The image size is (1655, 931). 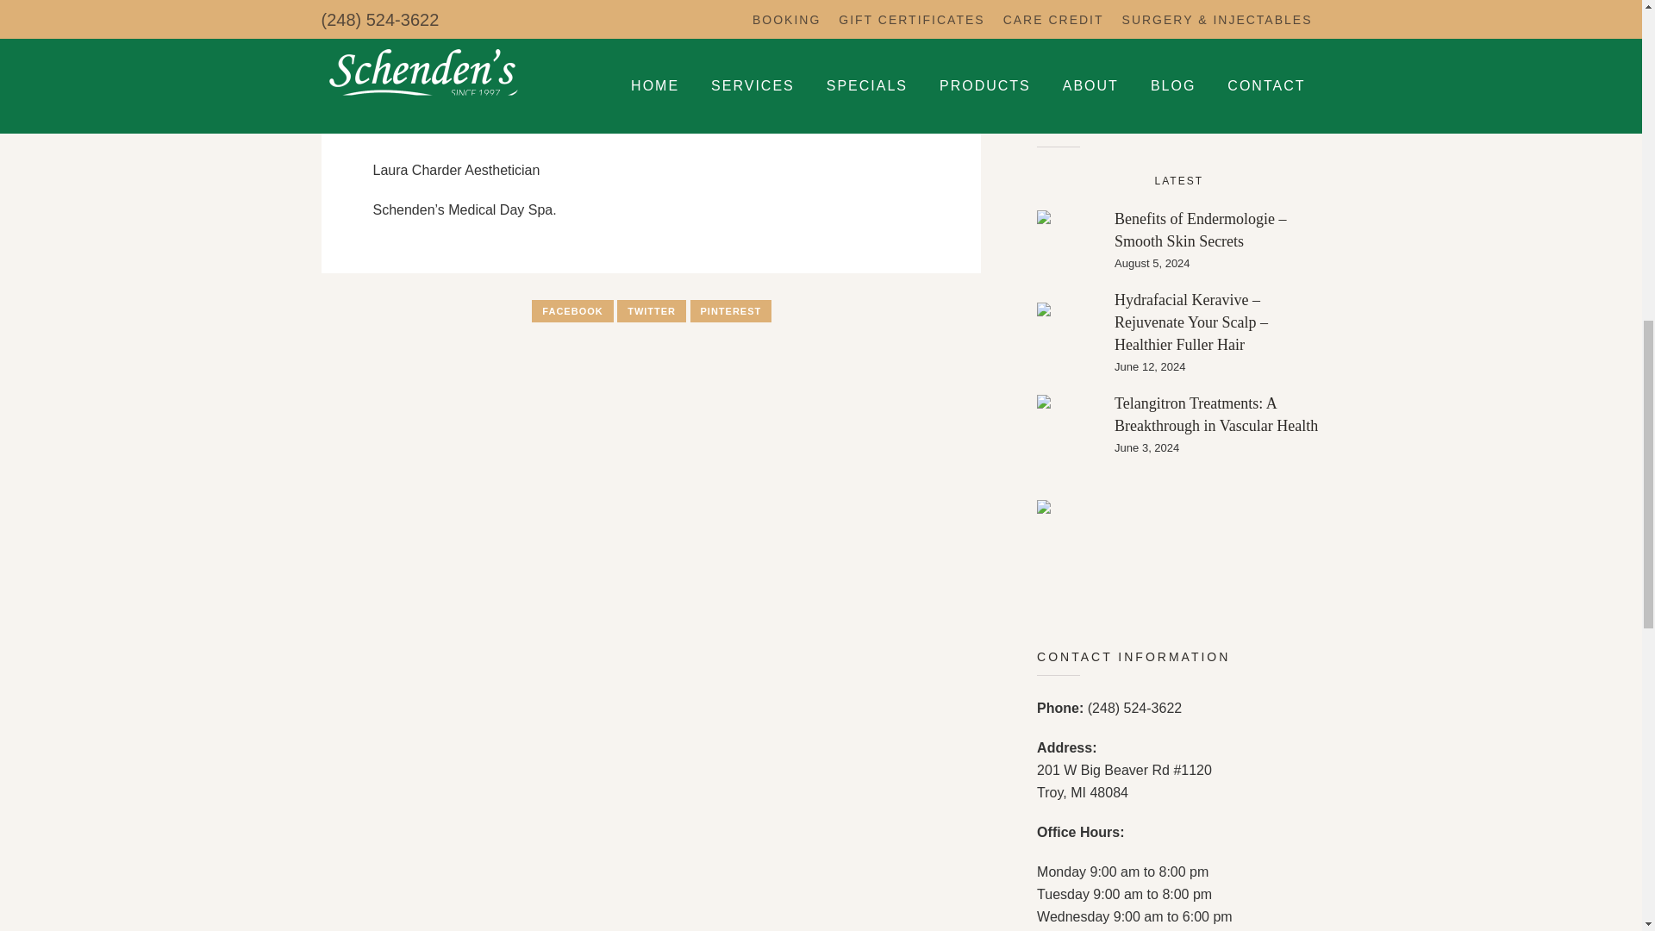 I want to click on PINTEREST, so click(x=730, y=310).